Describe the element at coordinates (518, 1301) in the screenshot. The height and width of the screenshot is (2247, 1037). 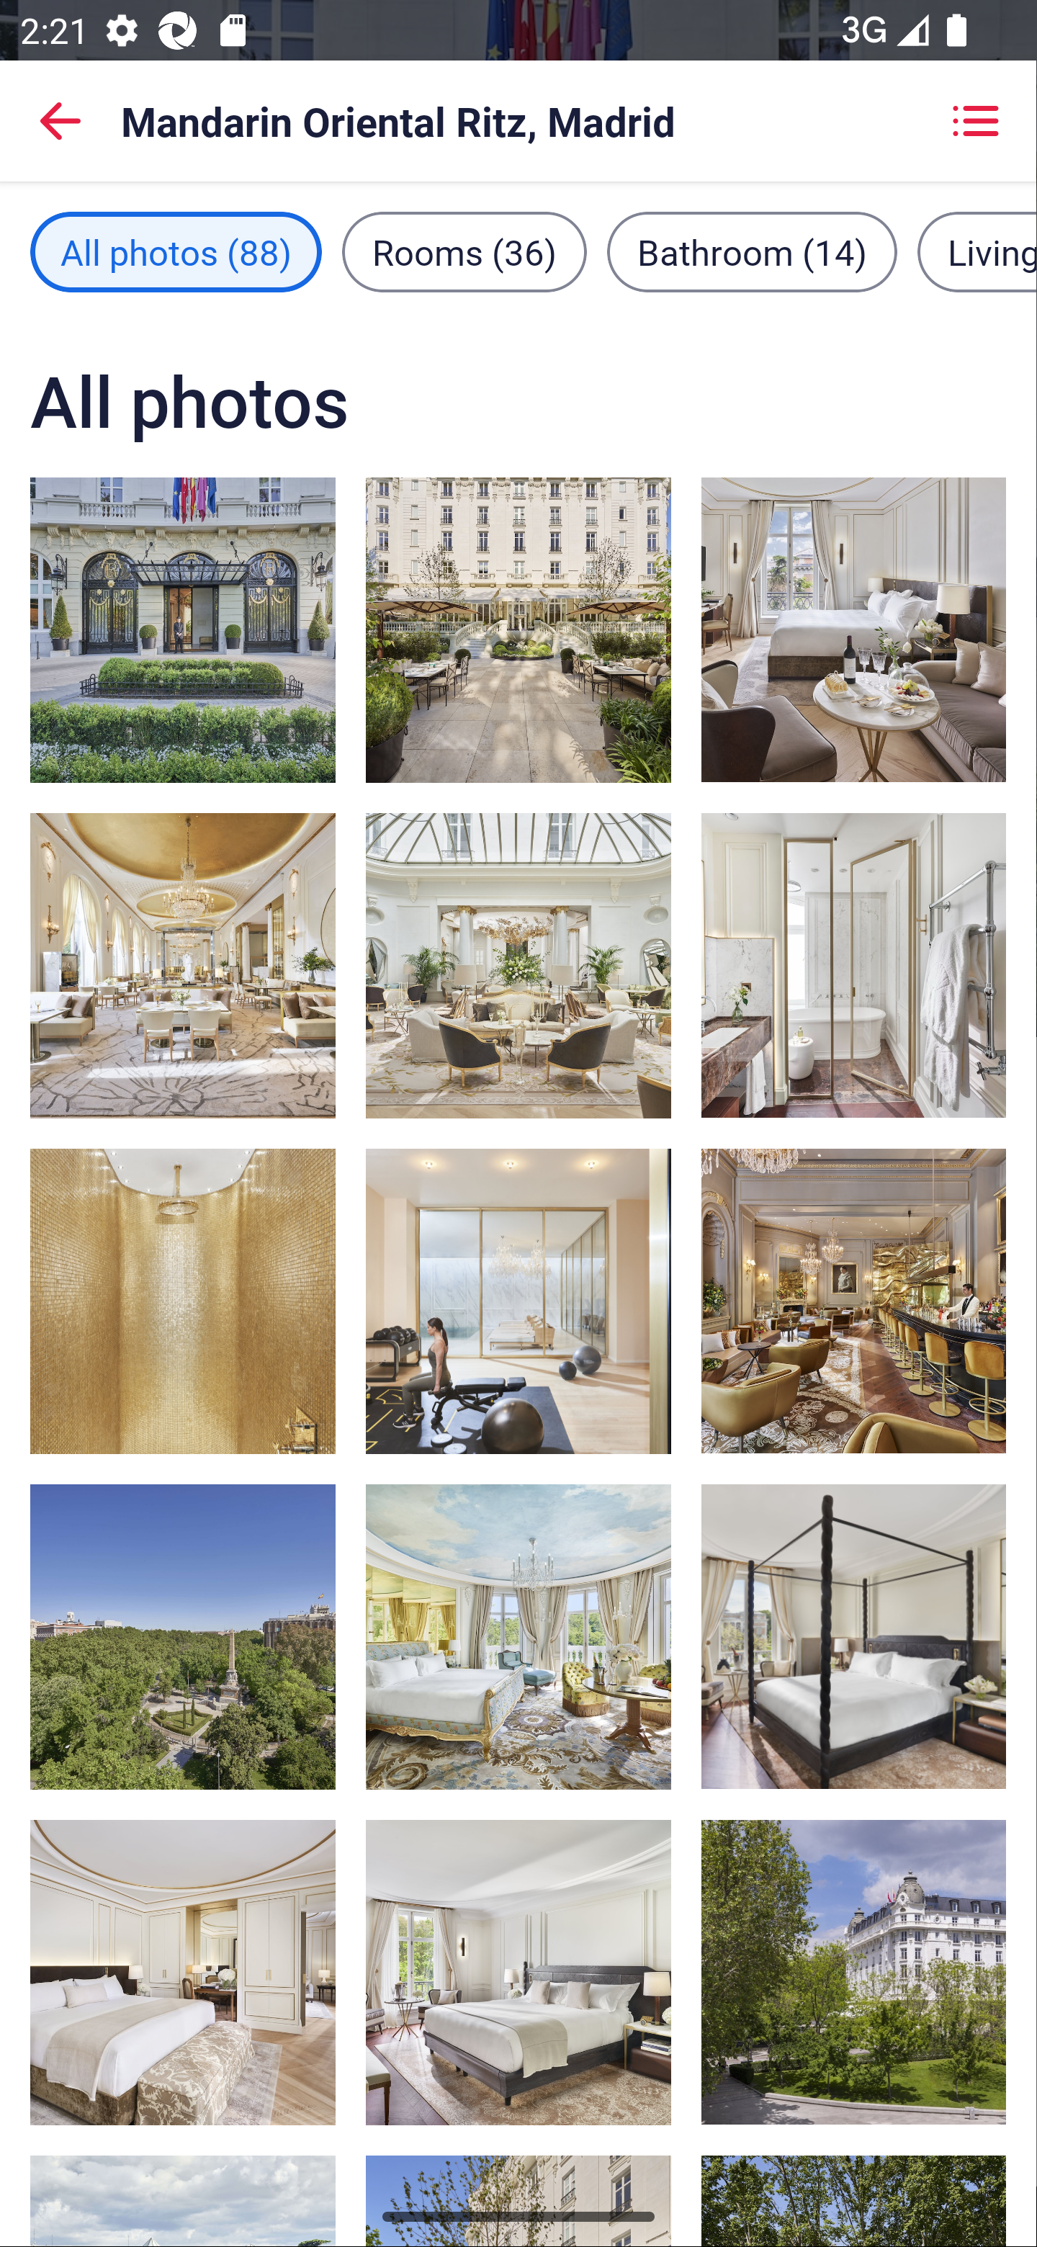
I see `Gym, image` at that location.